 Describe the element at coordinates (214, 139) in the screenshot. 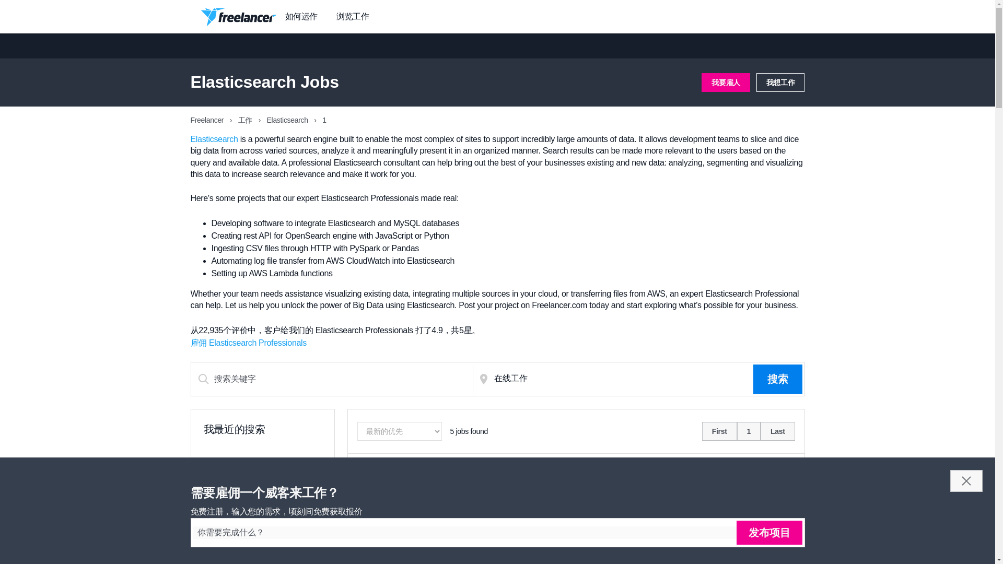

I see `Elasticsearch` at that location.